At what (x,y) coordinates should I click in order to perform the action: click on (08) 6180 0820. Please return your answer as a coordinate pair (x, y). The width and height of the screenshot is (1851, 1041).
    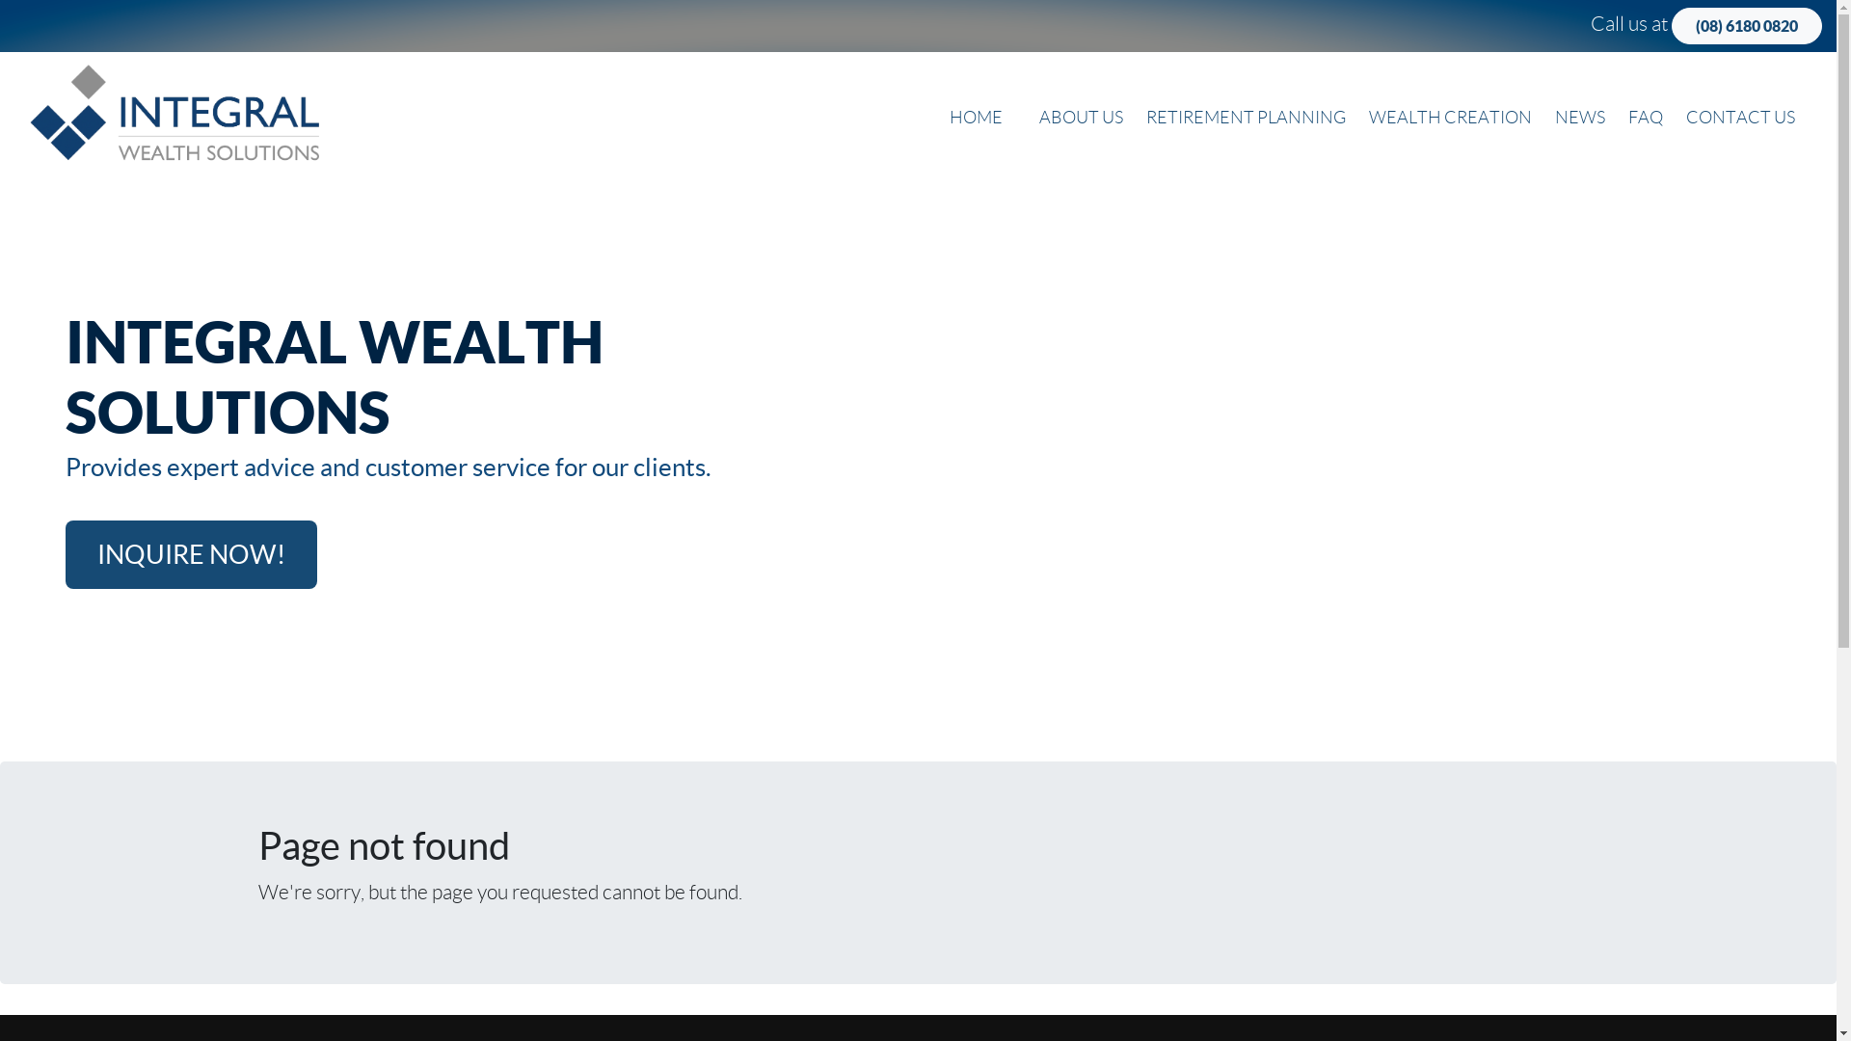
    Looking at the image, I should click on (1747, 26).